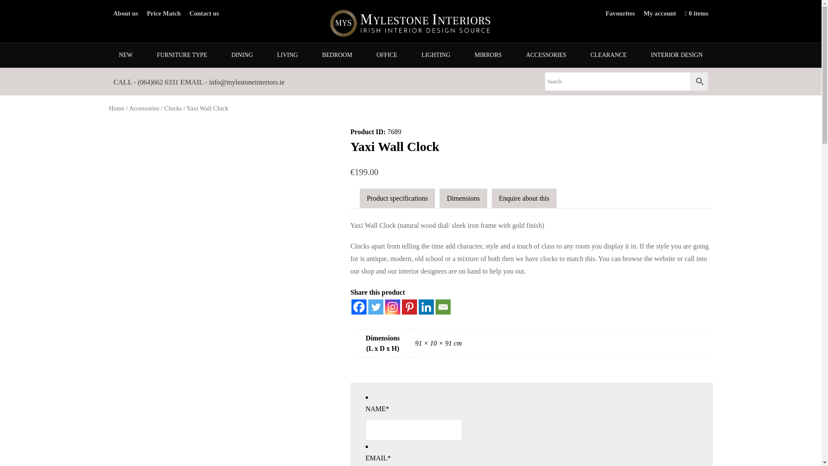 The image size is (828, 466). Describe the element at coordinates (182, 55) in the screenshot. I see `FURNITURE TYPE` at that location.